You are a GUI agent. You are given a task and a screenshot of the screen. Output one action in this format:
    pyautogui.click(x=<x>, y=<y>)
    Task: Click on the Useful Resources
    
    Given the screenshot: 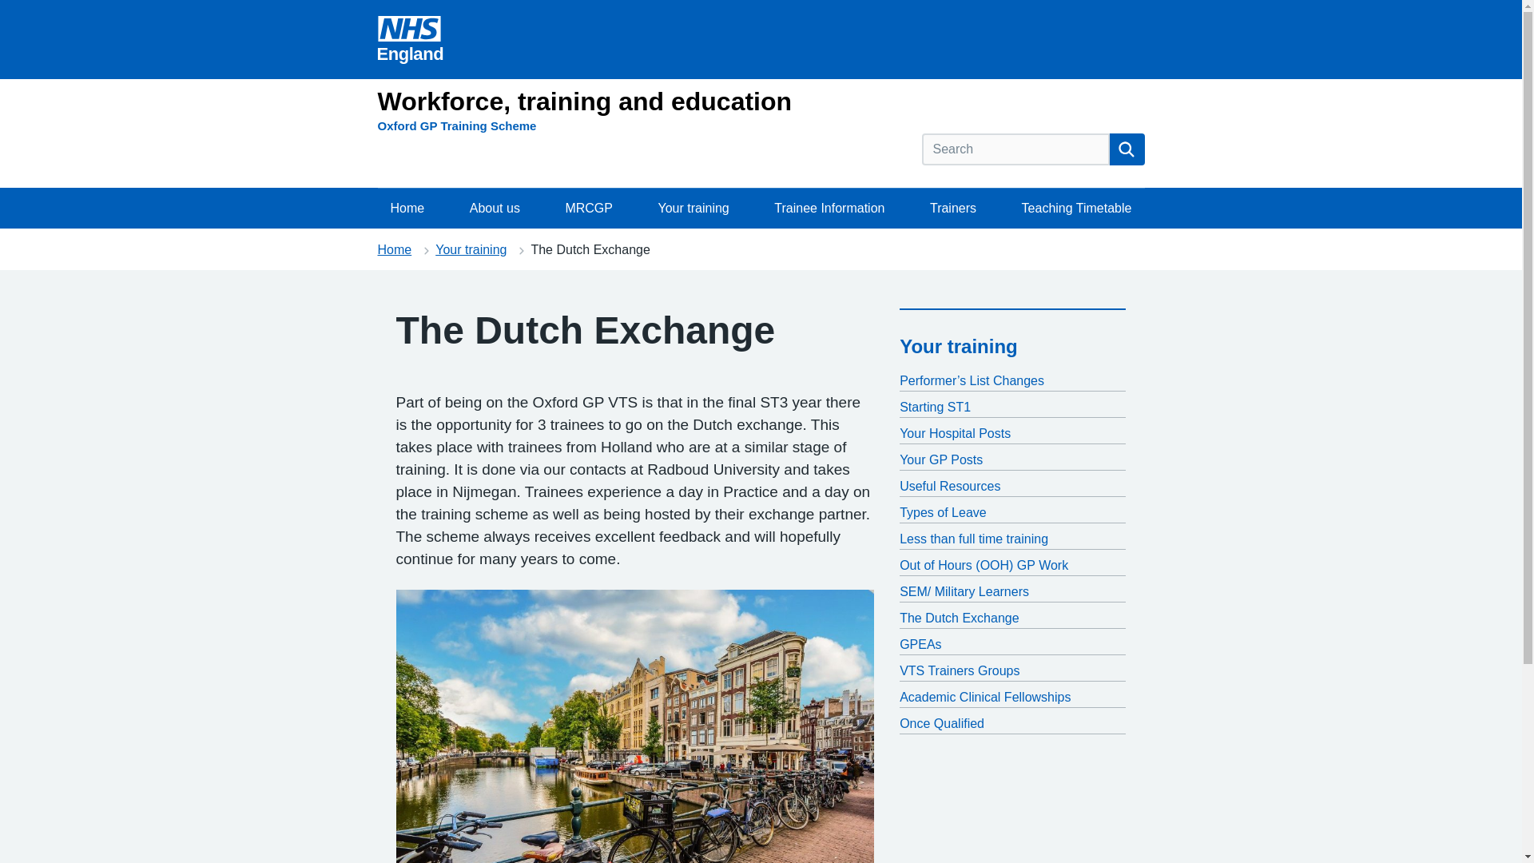 What is the action you would take?
    pyautogui.click(x=1012, y=487)
    